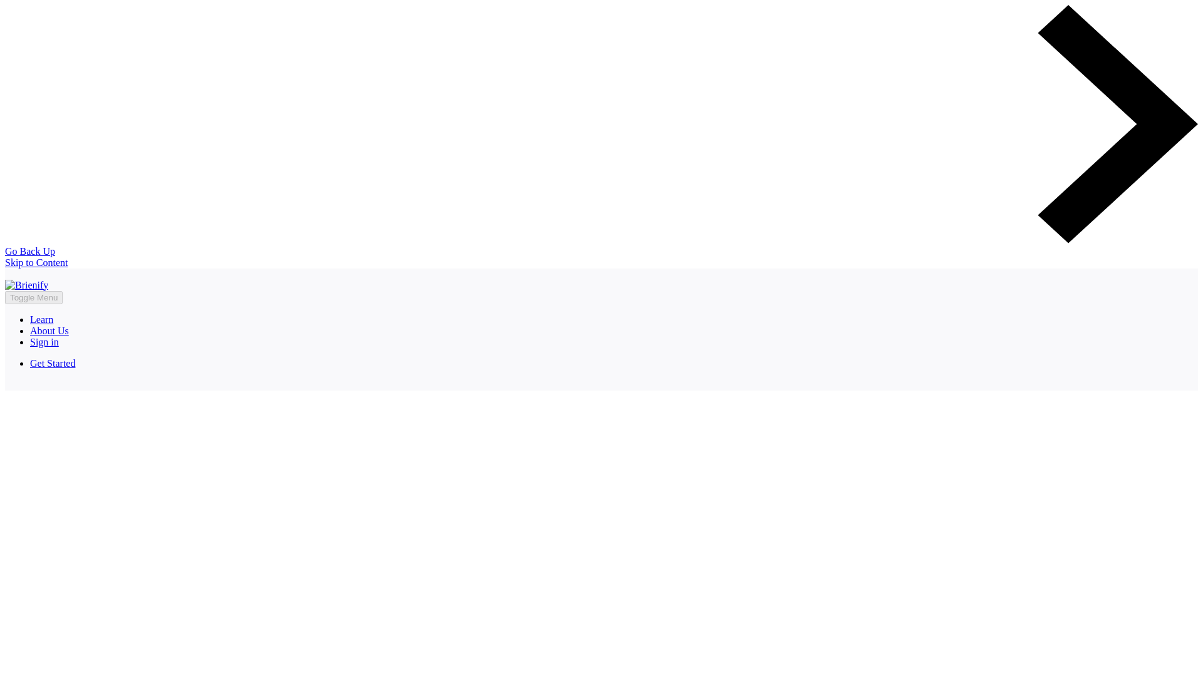 The width and height of the screenshot is (1203, 676). Describe the element at coordinates (33, 298) in the screenshot. I see `Toggle Menu` at that location.